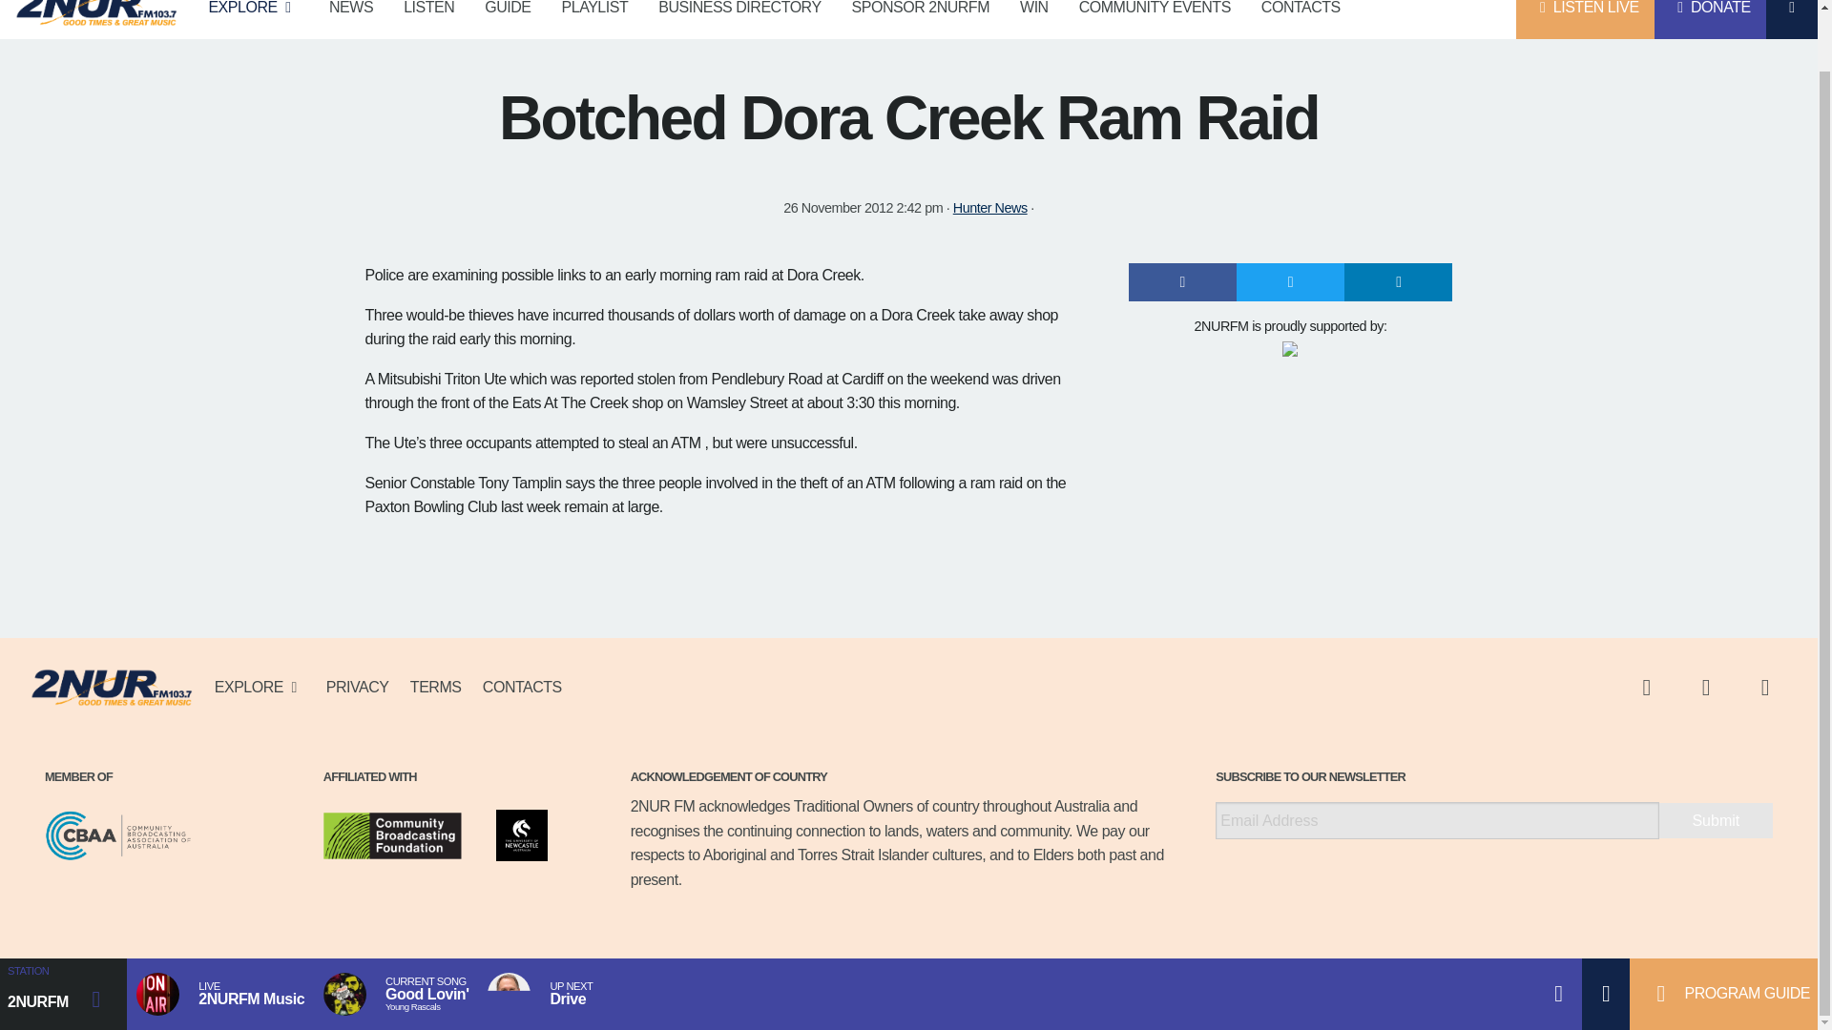  Describe the element at coordinates (252, 19) in the screenshot. I see `EXPLORE` at that location.